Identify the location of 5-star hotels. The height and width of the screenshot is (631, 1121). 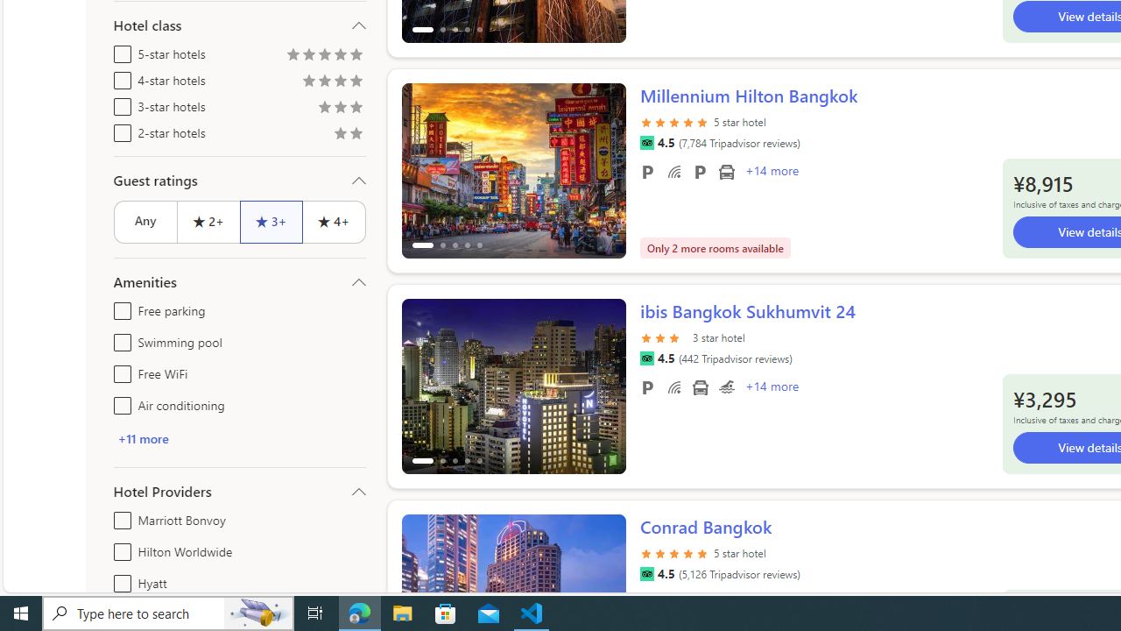
(119, 51).